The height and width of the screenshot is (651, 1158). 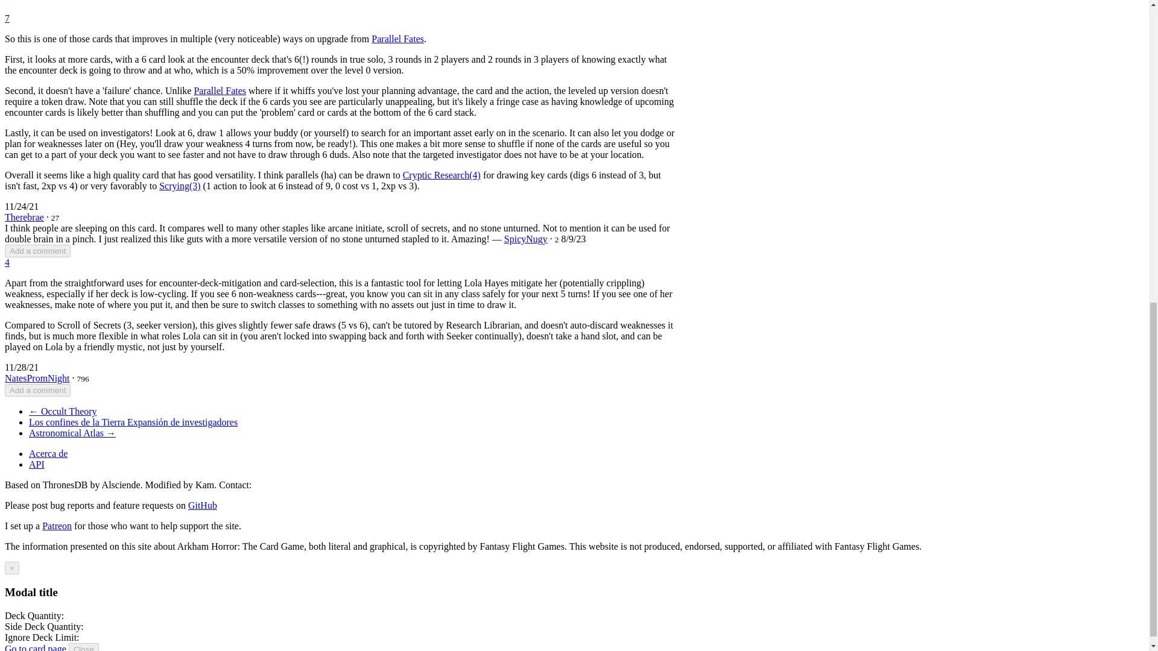 What do you see at coordinates (21, 366) in the screenshot?
I see `November 28th, 2021` at bounding box center [21, 366].